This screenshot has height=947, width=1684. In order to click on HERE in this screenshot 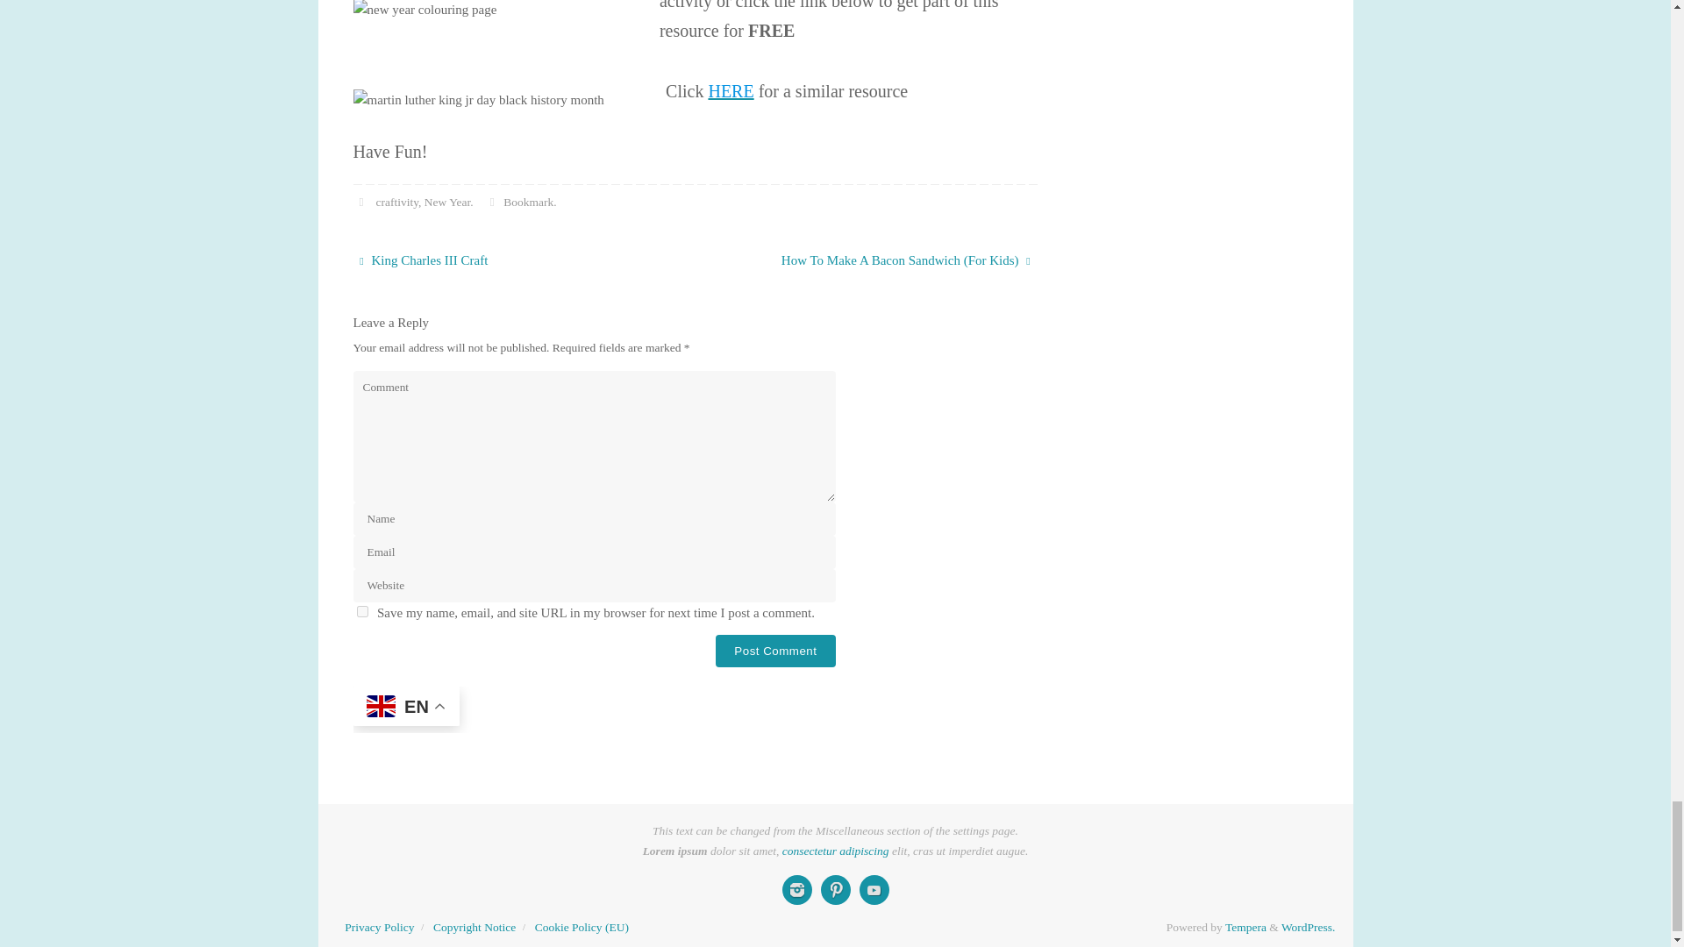, I will do `click(730, 90)`.